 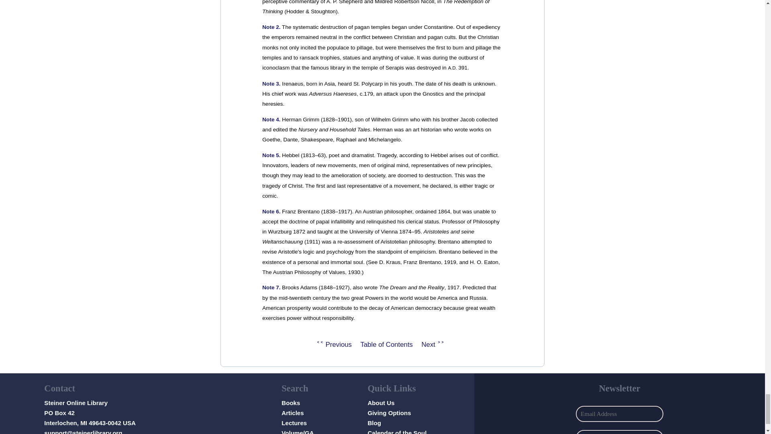 I want to click on Note 5., so click(x=271, y=155).